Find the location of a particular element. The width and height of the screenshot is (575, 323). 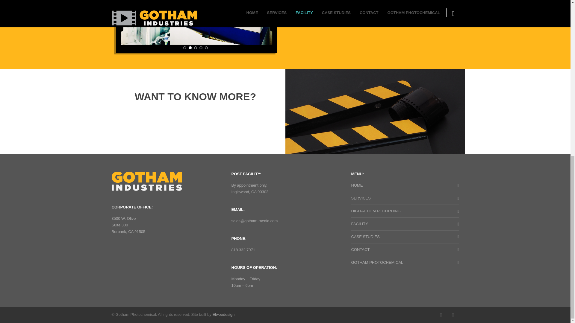

3 is located at coordinates (196, 48).